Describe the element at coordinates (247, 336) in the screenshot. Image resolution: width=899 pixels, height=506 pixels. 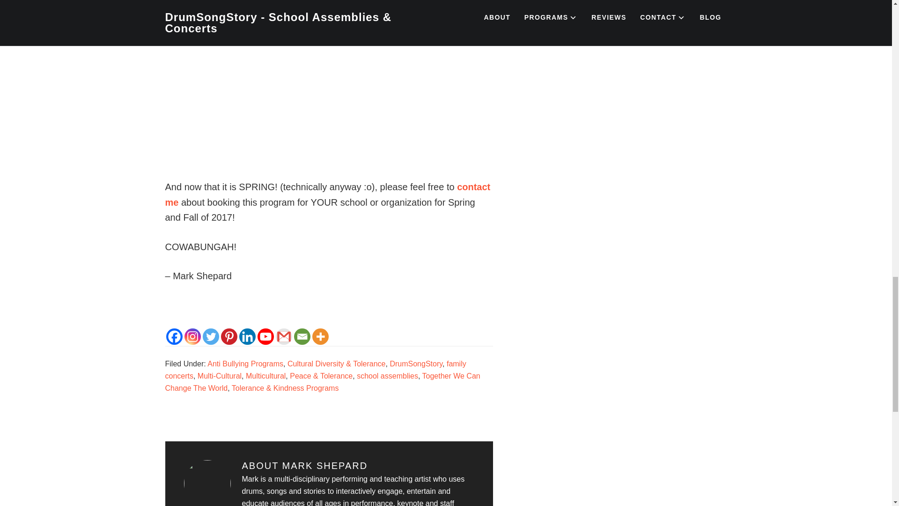
I see `Linkedin` at that location.